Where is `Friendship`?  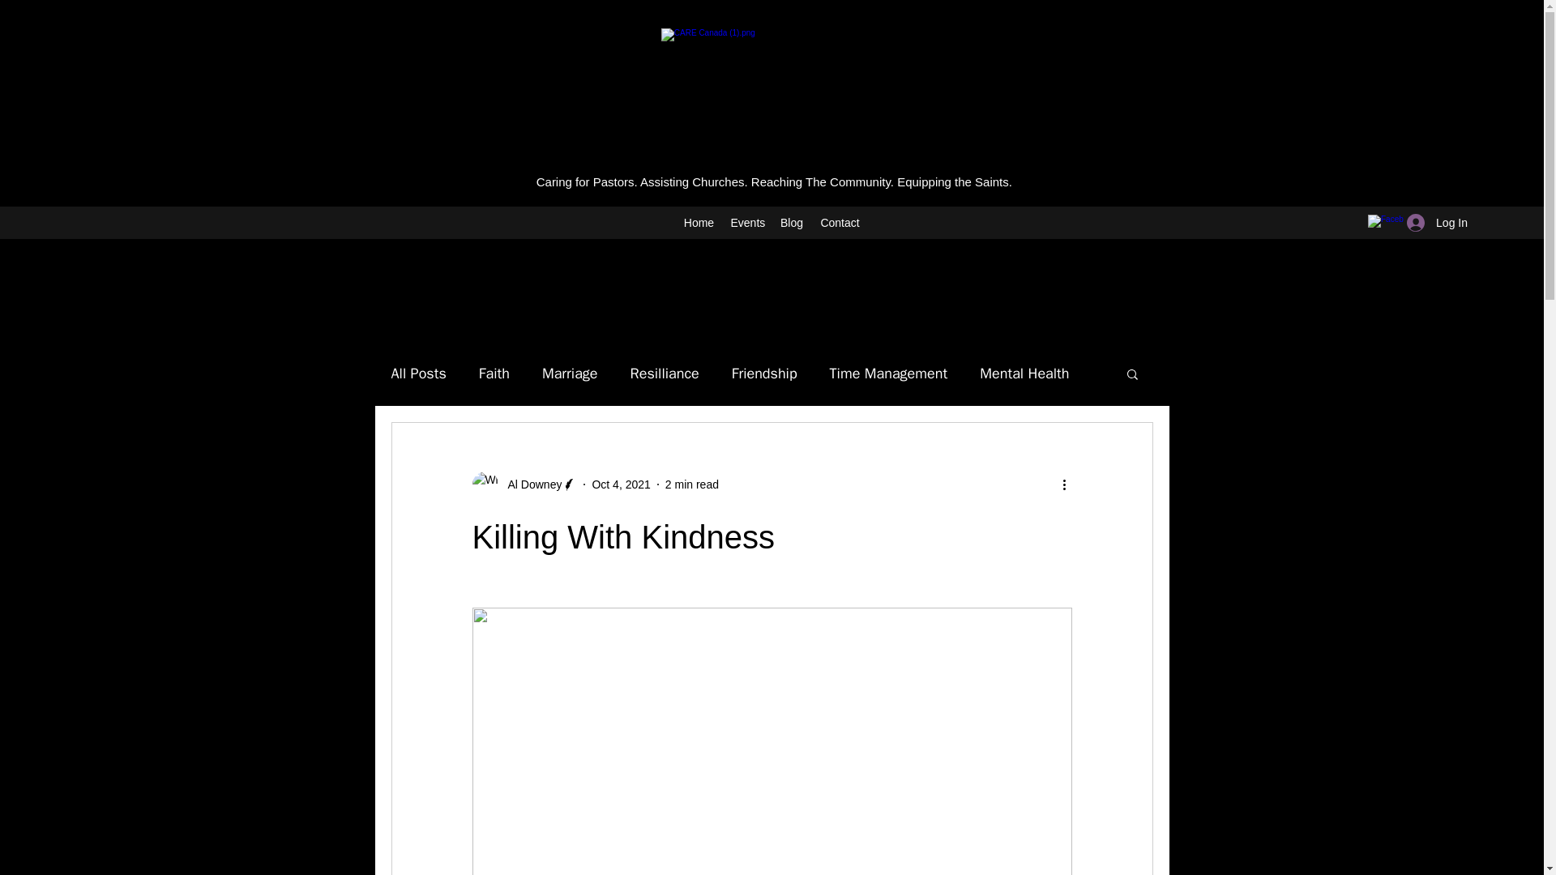
Friendship is located at coordinates (763, 373).